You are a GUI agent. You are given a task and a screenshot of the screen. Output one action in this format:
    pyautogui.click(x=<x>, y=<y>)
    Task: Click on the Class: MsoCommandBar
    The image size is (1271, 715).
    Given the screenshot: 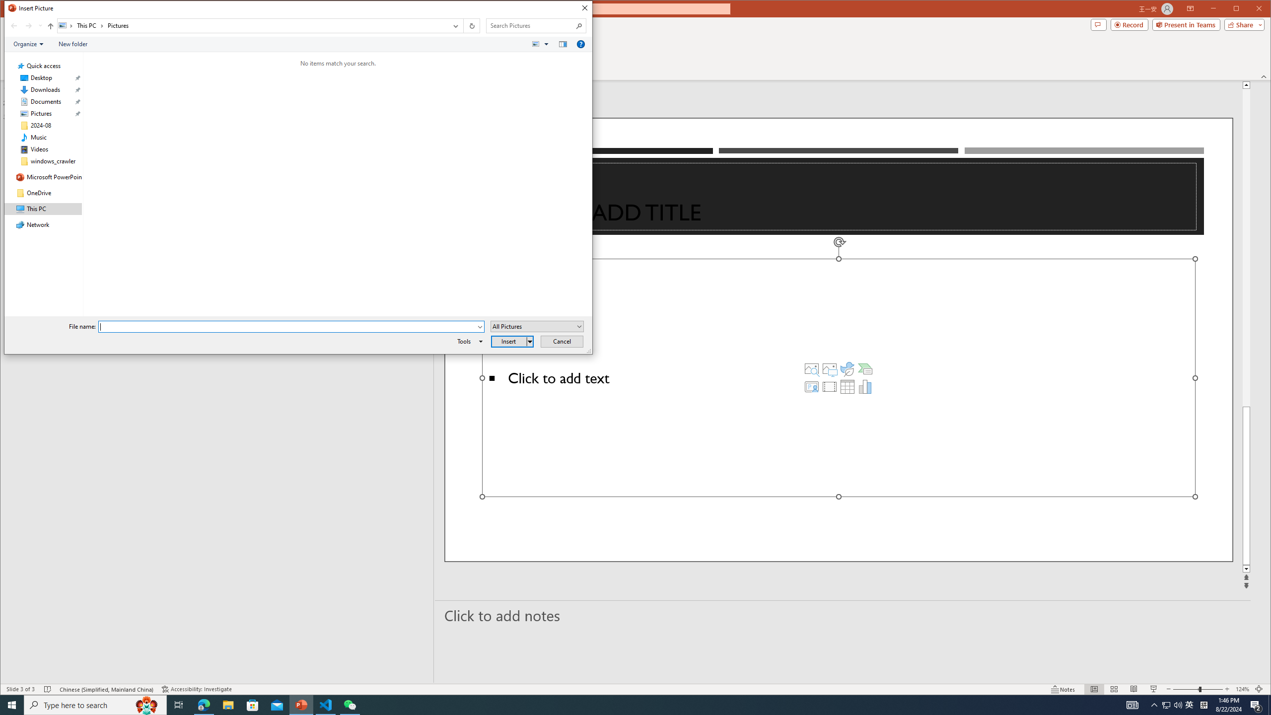 What is the action you would take?
    pyautogui.click(x=635, y=689)
    